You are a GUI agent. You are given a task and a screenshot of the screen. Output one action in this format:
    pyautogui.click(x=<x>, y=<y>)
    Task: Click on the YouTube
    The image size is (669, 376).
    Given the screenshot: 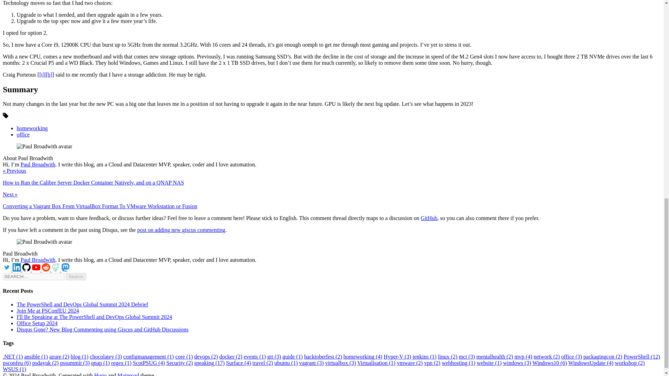 What is the action you would take?
    pyautogui.click(x=37, y=269)
    